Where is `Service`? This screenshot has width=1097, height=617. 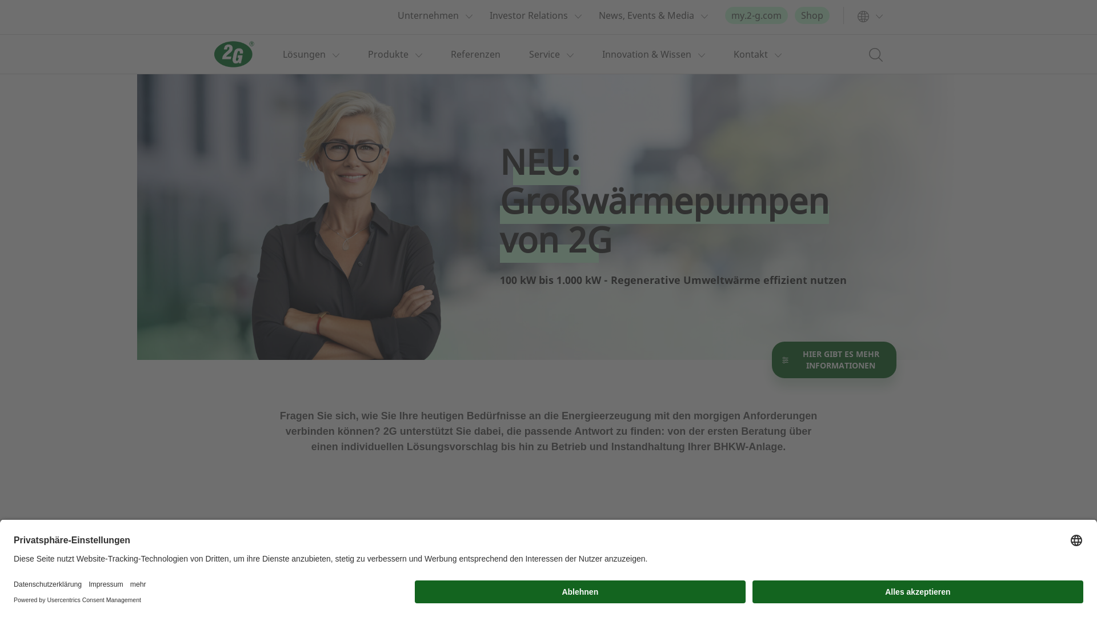 Service is located at coordinates (544, 54).